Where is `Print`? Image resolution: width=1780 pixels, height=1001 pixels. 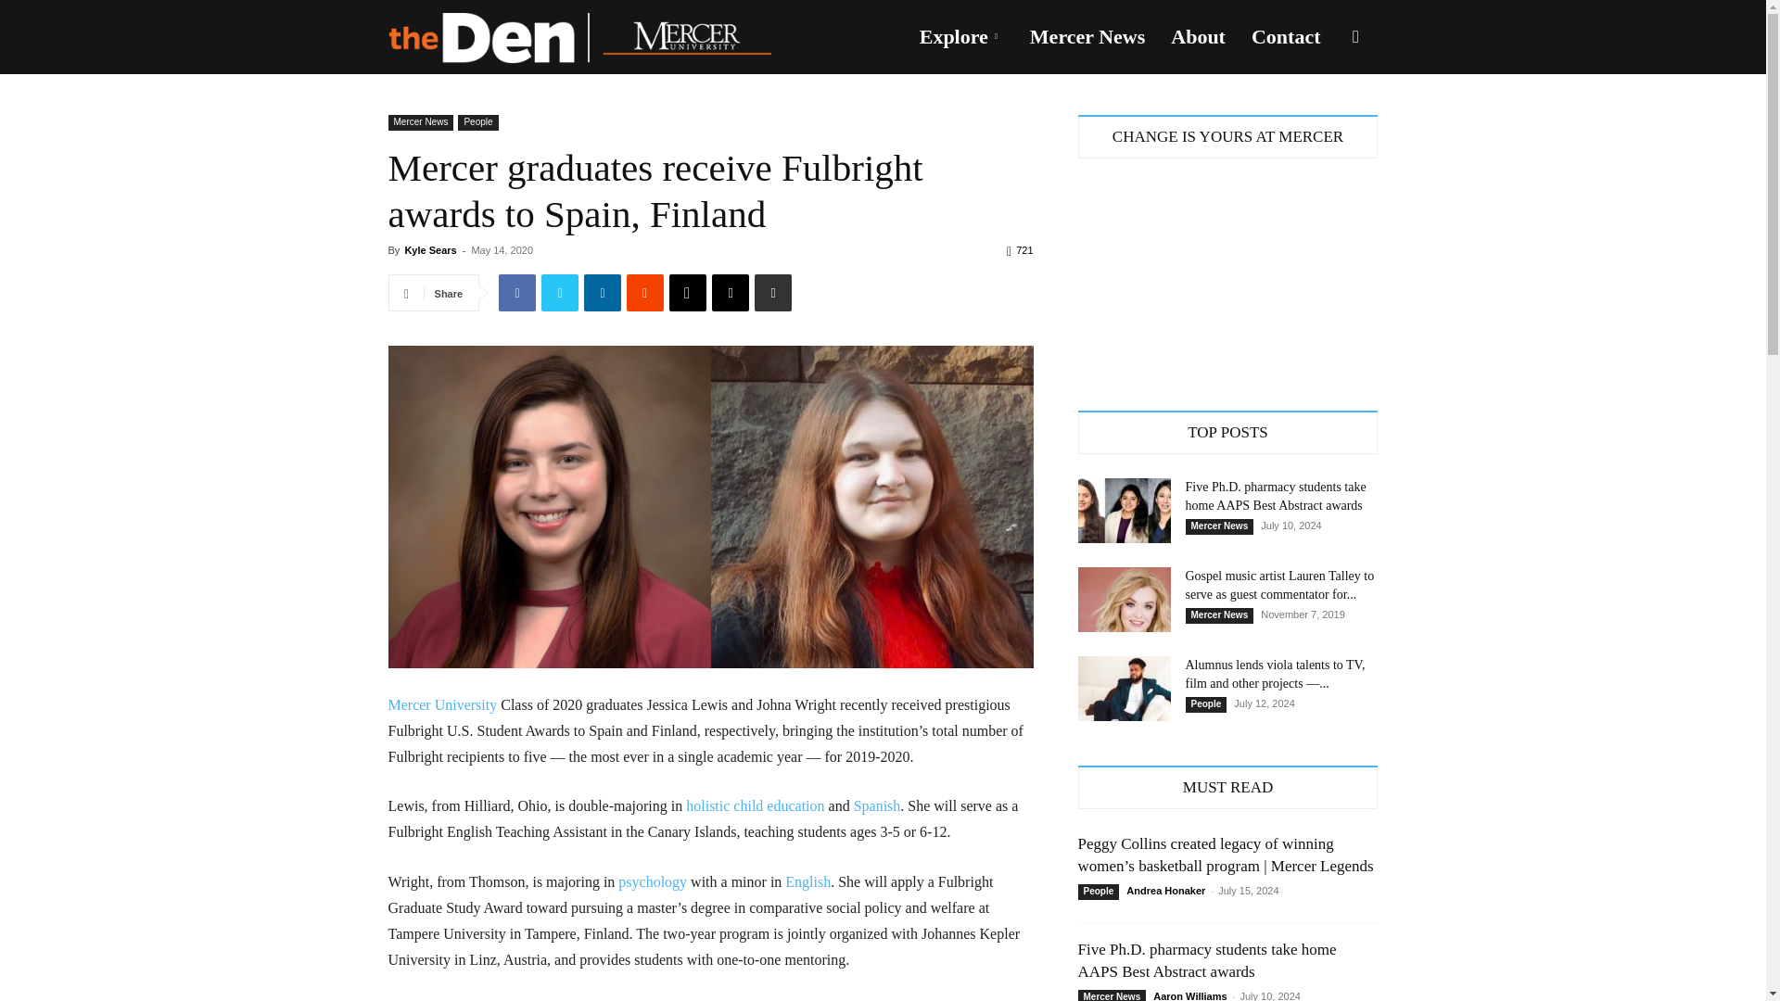 Print is located at coordinates (773, 292).